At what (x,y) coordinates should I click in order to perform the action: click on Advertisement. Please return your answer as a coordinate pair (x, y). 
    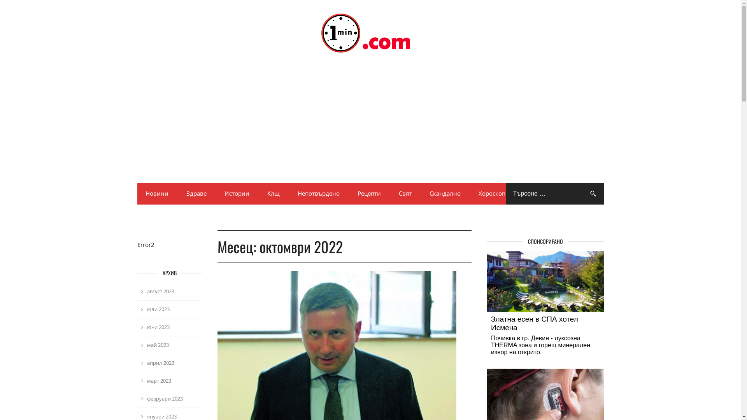
    Looking at the image, I should click on (370, 126).